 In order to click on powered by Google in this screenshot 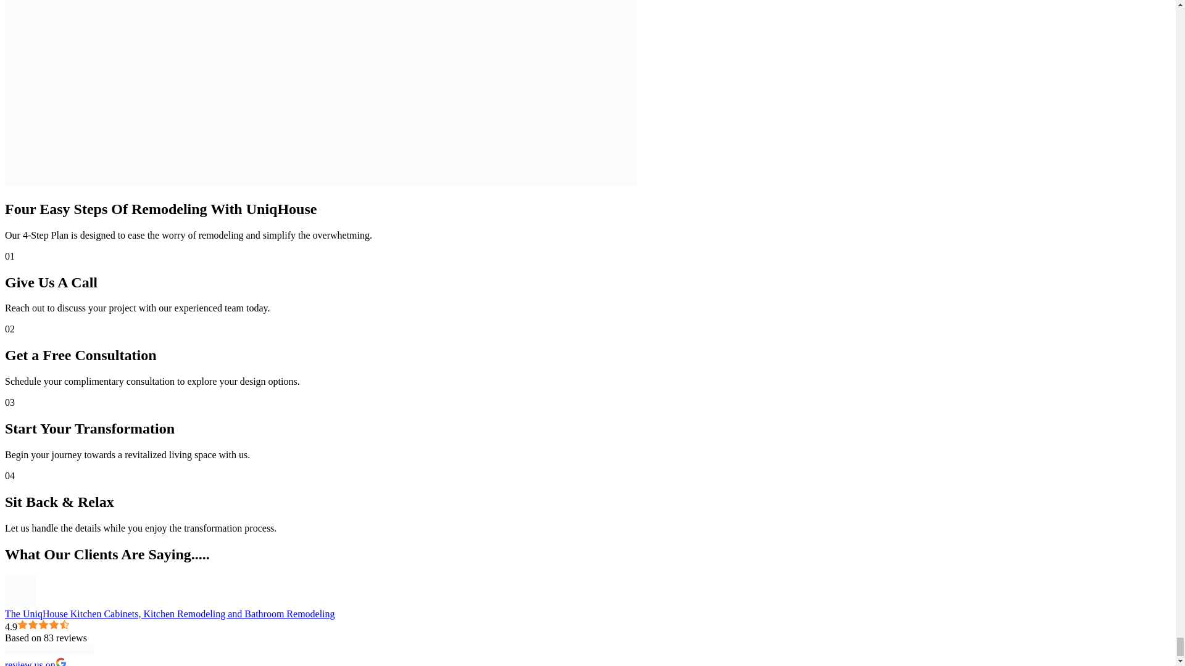, I will do `click(49, 649)`.